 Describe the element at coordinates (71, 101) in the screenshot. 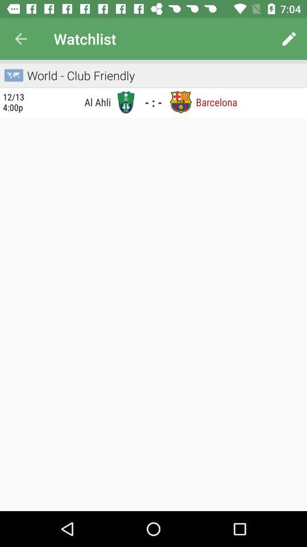

I see `click the icon next to the 12 13 4 icon` at that location.